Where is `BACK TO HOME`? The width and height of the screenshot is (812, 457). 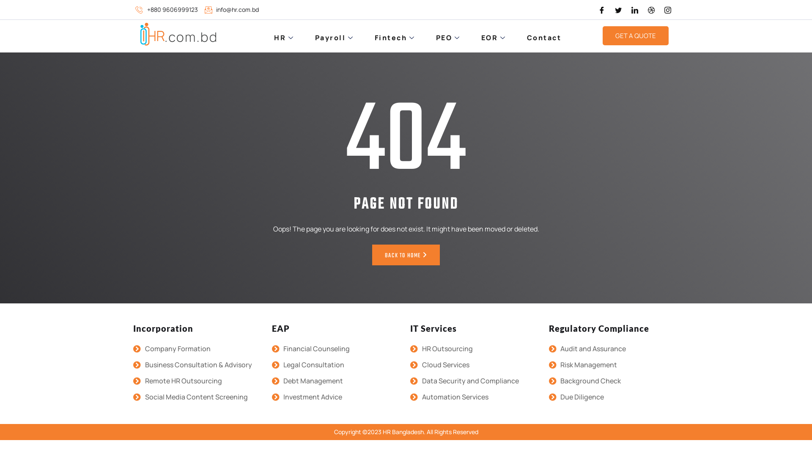
BACK TO HOME is located at coordinates (406, 255).